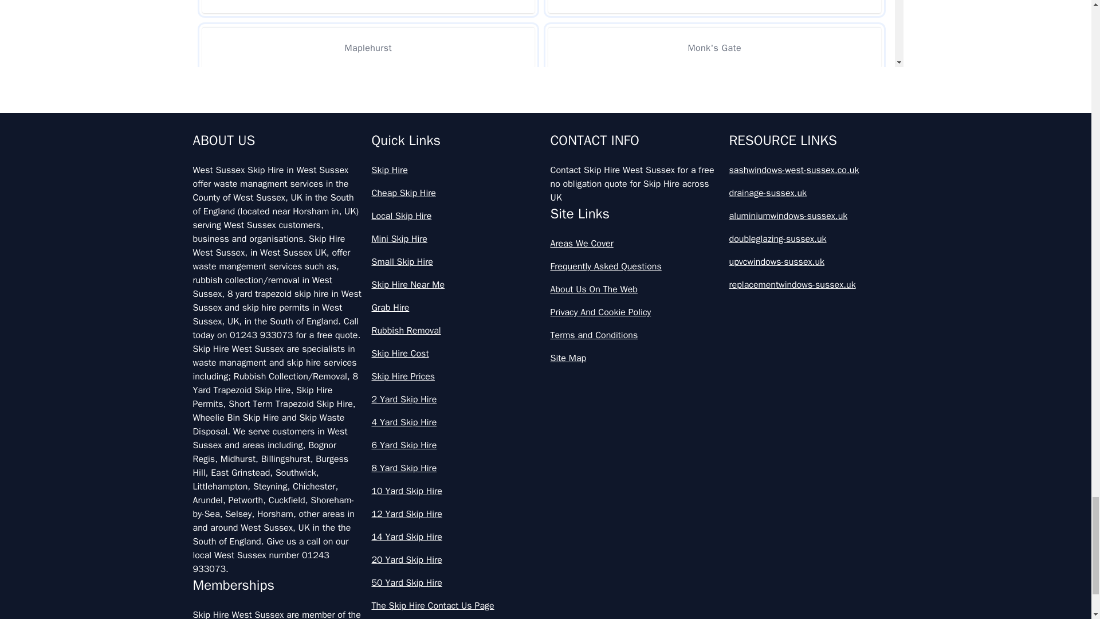 Image resolution: width=1100 pixels, height=619 pixels. Describe the element at coordinates (456, 170) in the screenshot. I see `Skip Hire` at that location.